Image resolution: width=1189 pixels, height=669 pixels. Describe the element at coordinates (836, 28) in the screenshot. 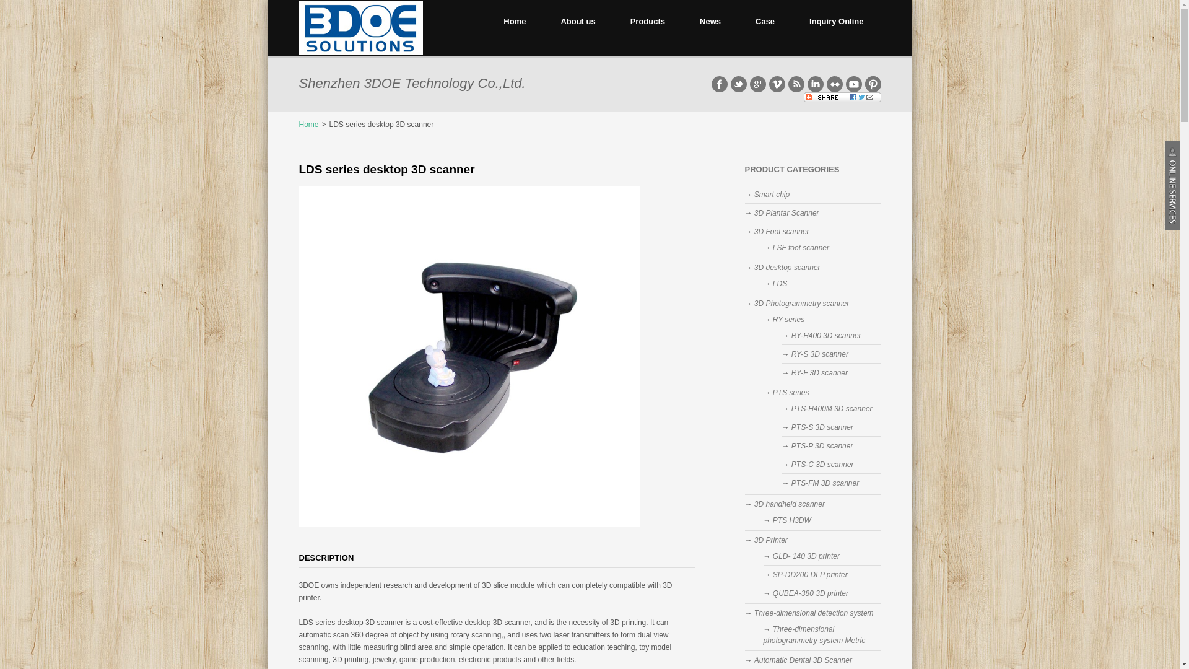

I see `Inquiry Online` at that location.